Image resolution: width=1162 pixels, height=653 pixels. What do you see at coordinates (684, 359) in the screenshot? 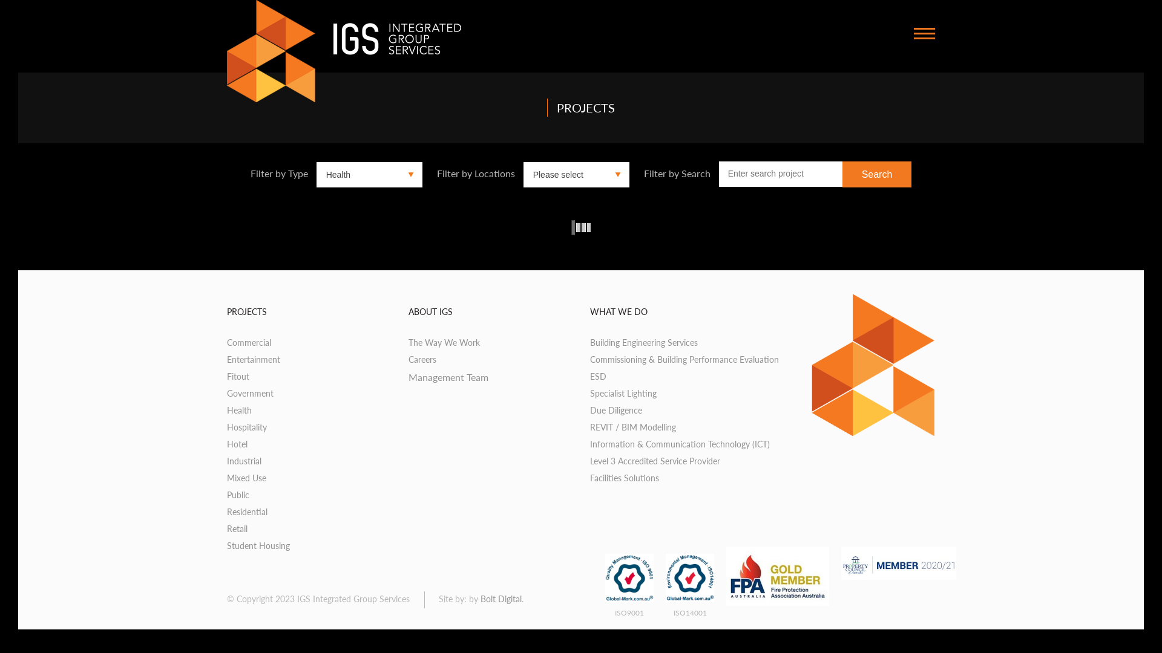
I see `Commissioning & Building Performance Evaluation` at bounding box center [684, 359].